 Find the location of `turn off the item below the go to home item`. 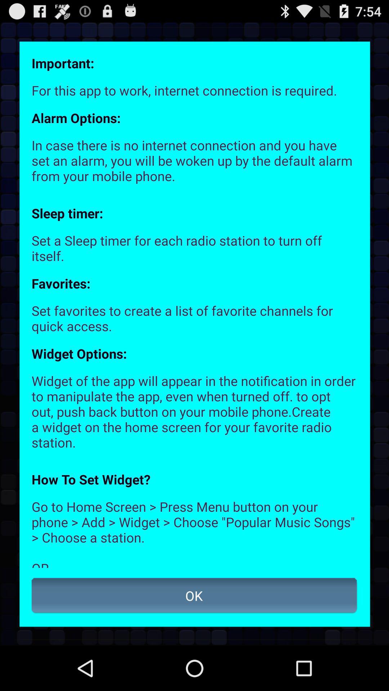

turn off the item below the go to home item is located at coordinates (194, 596).